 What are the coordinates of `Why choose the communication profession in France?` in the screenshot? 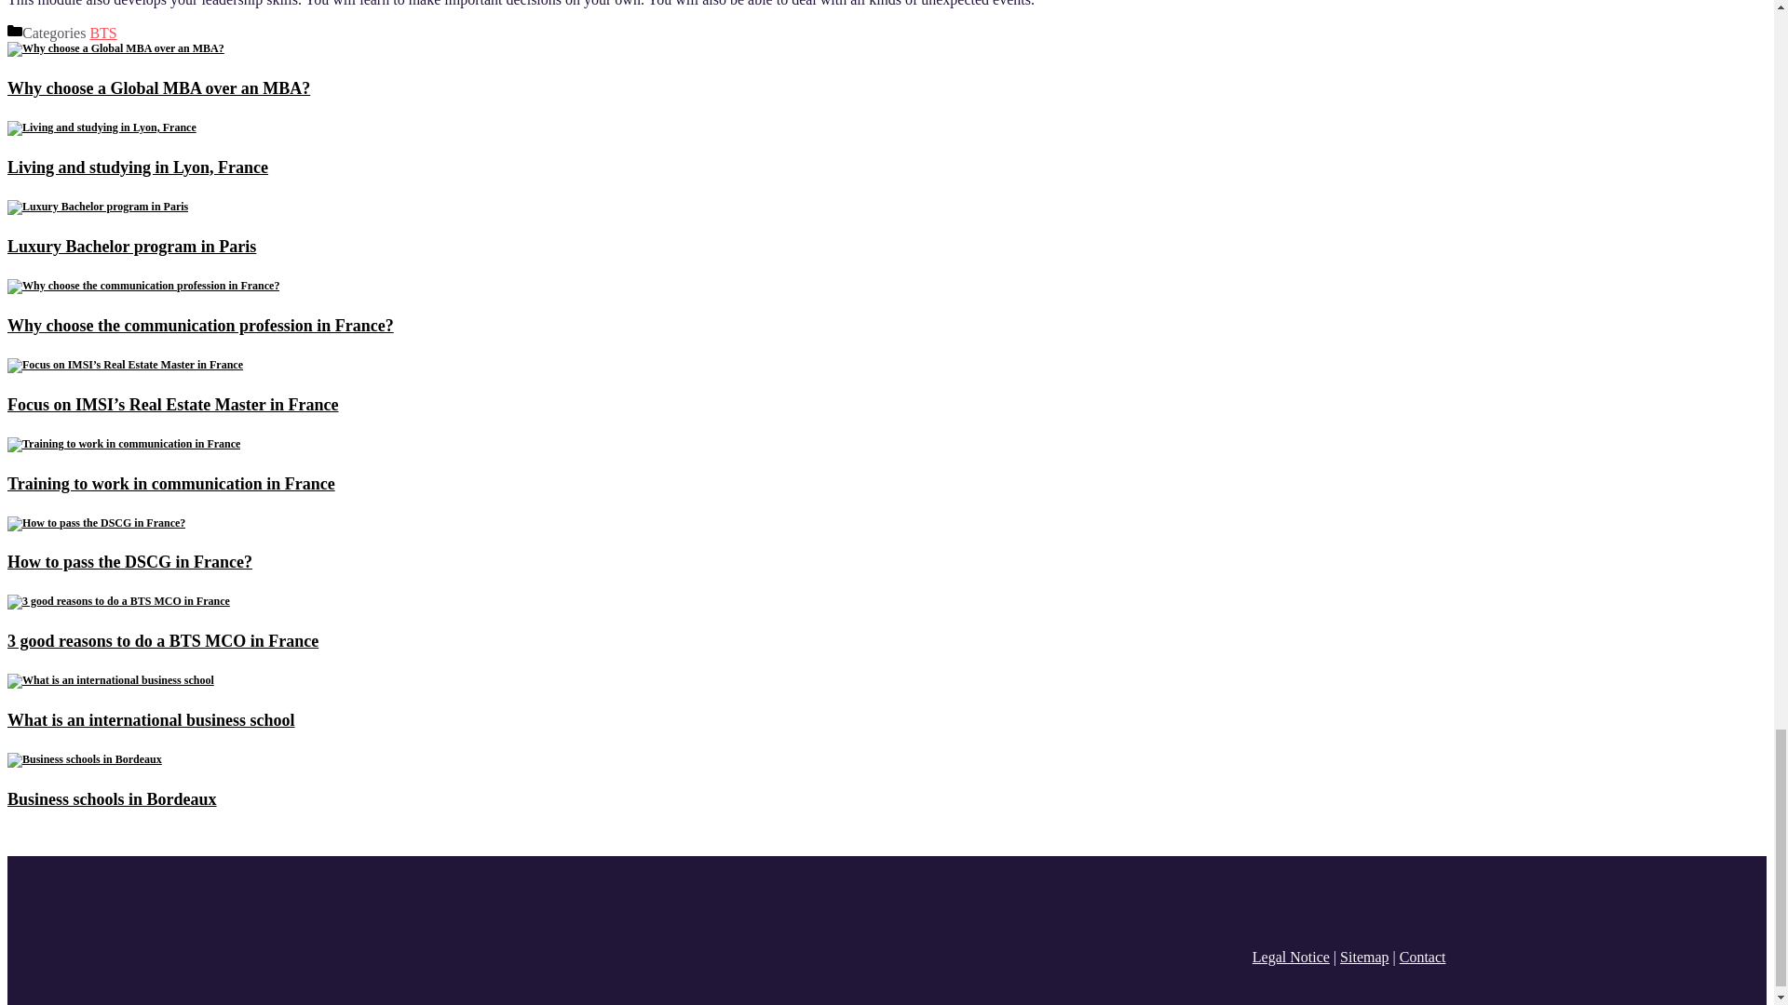 It's located at (142, 286).